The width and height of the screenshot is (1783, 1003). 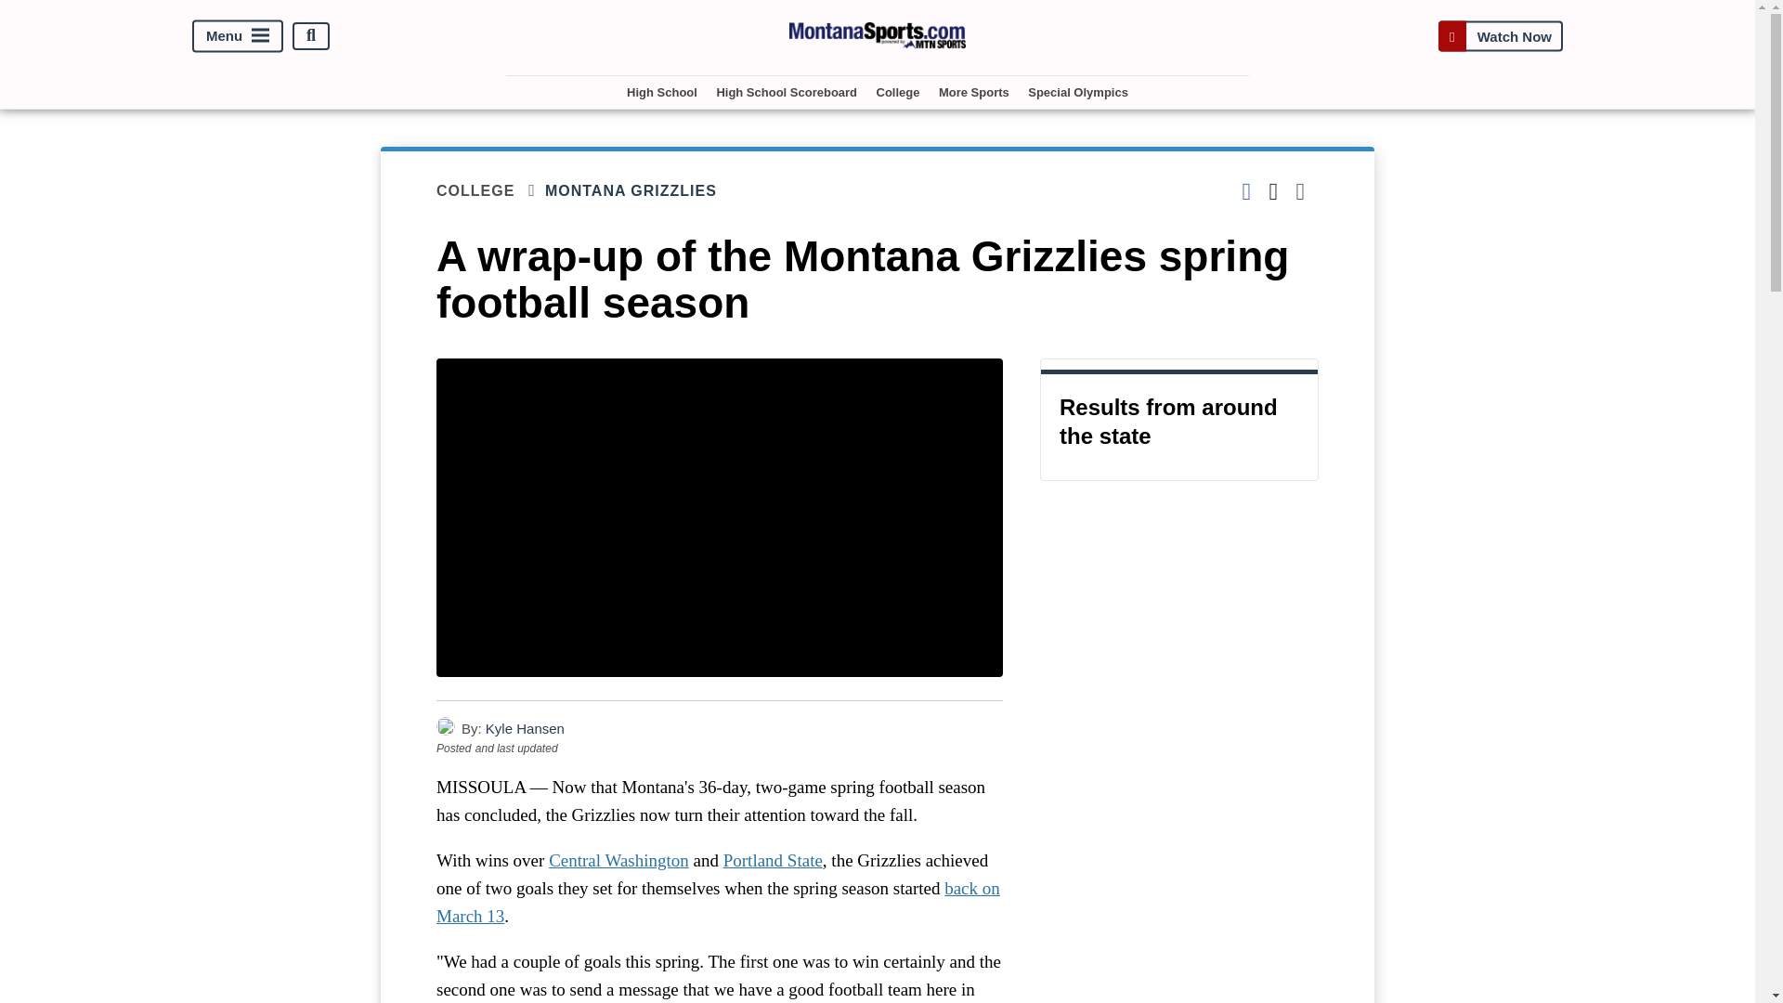 What do you see at coordinates (238, 35) in the screenshot?
I see `Menu` at bounding box center [238, 35].